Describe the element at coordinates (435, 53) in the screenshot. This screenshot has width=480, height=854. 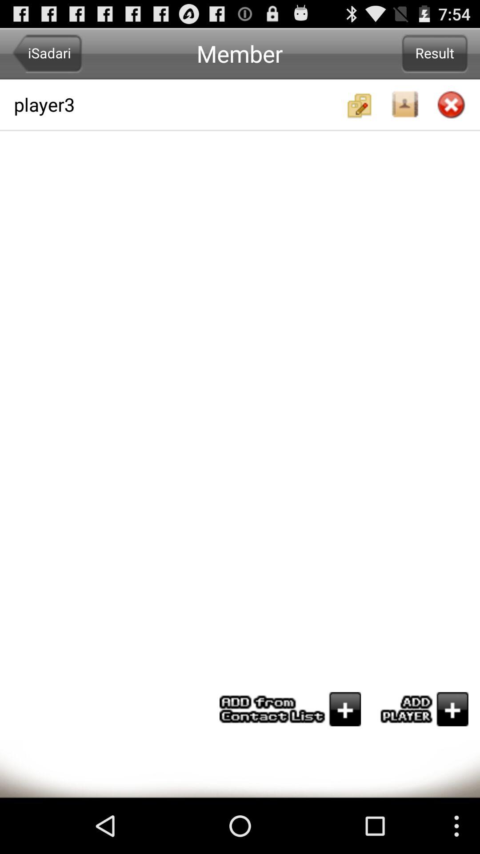
I see `flip until result item` at that location.